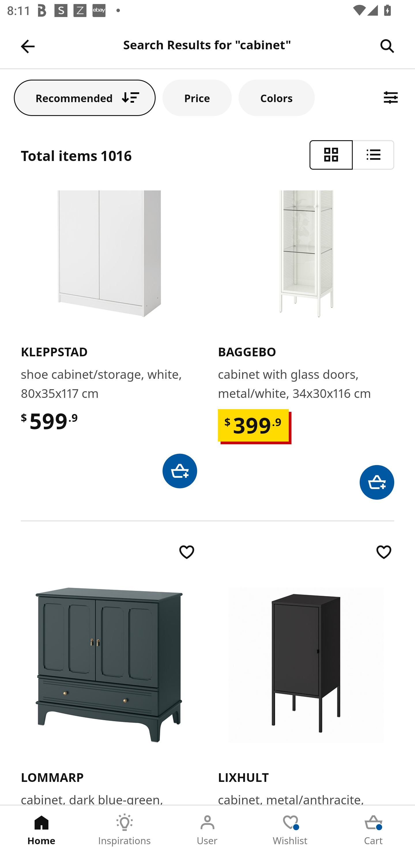 This screenshot has width=415, height=854. Describe the element at coordinates (373, 830) in the screenshot. I see `Cart
Tab 5 of 5` at that location.